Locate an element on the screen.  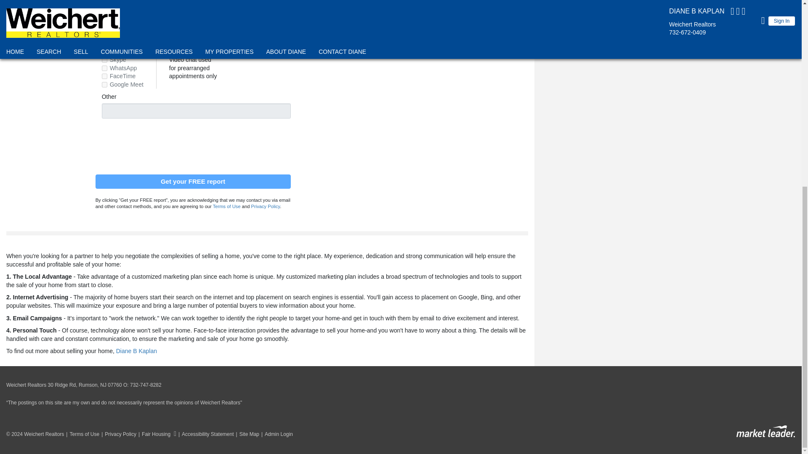
Zoom is located at coordinates (104, 51).